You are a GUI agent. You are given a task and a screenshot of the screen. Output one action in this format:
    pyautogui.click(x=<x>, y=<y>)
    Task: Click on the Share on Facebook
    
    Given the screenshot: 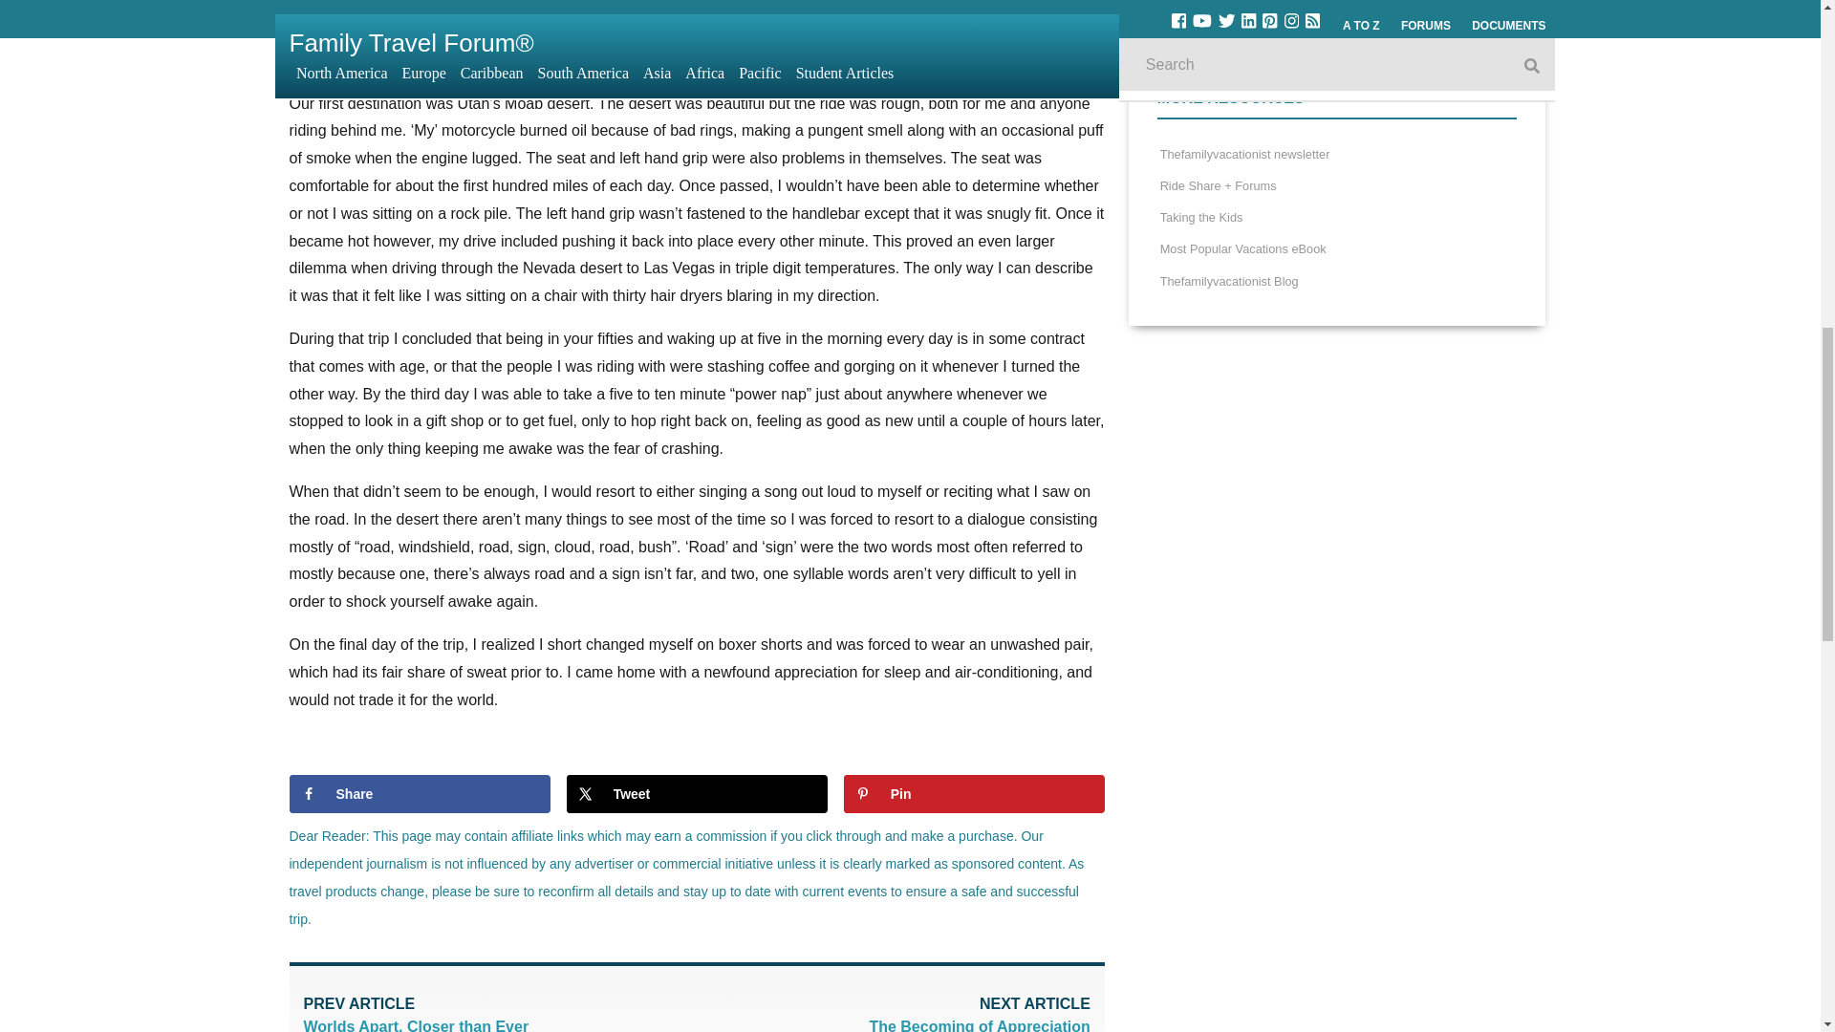 What is the action you would take?
    pyautogui.click(x=974, y=794)
    